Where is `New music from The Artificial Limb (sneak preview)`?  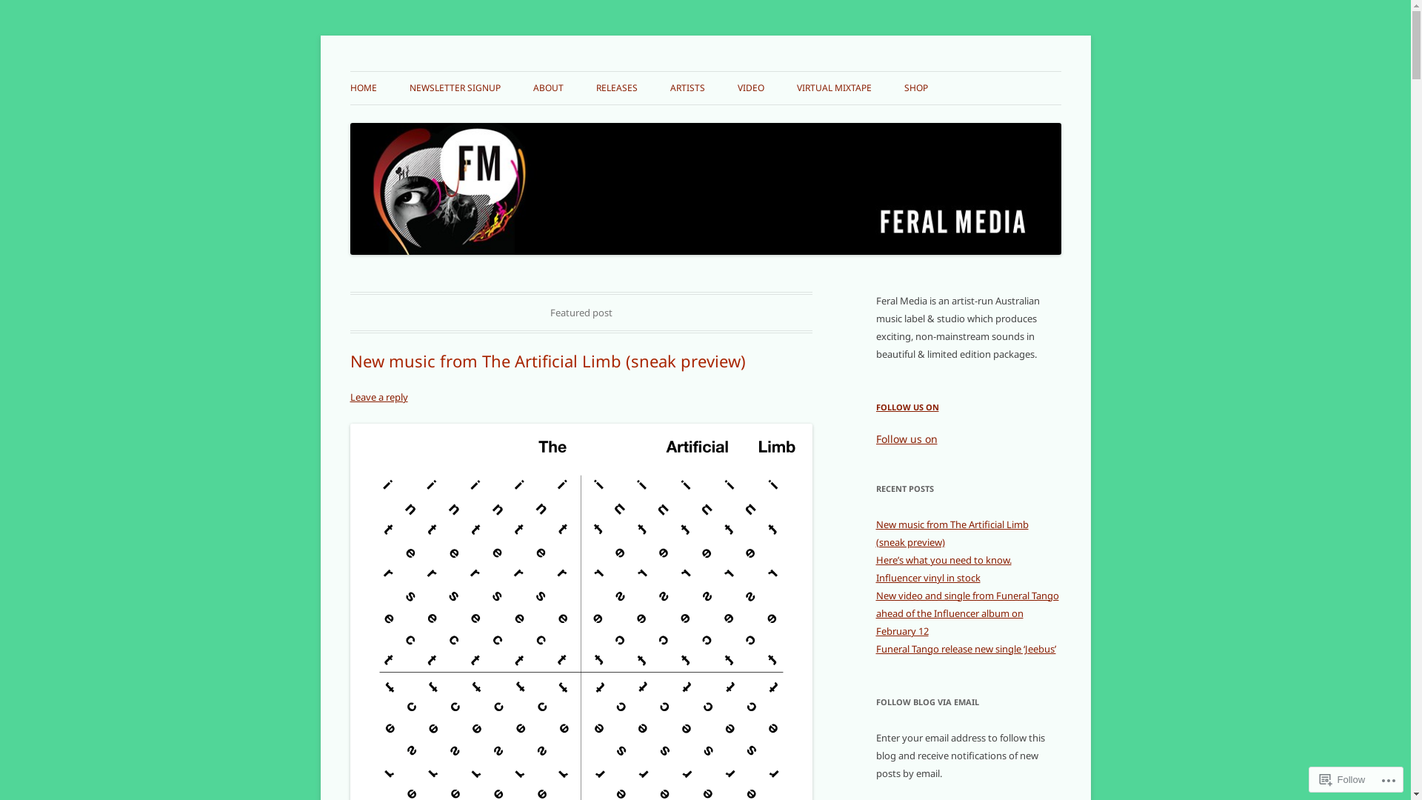 New music from The Artificial Limb (sneak preview) is located at coordinates (547, 361).